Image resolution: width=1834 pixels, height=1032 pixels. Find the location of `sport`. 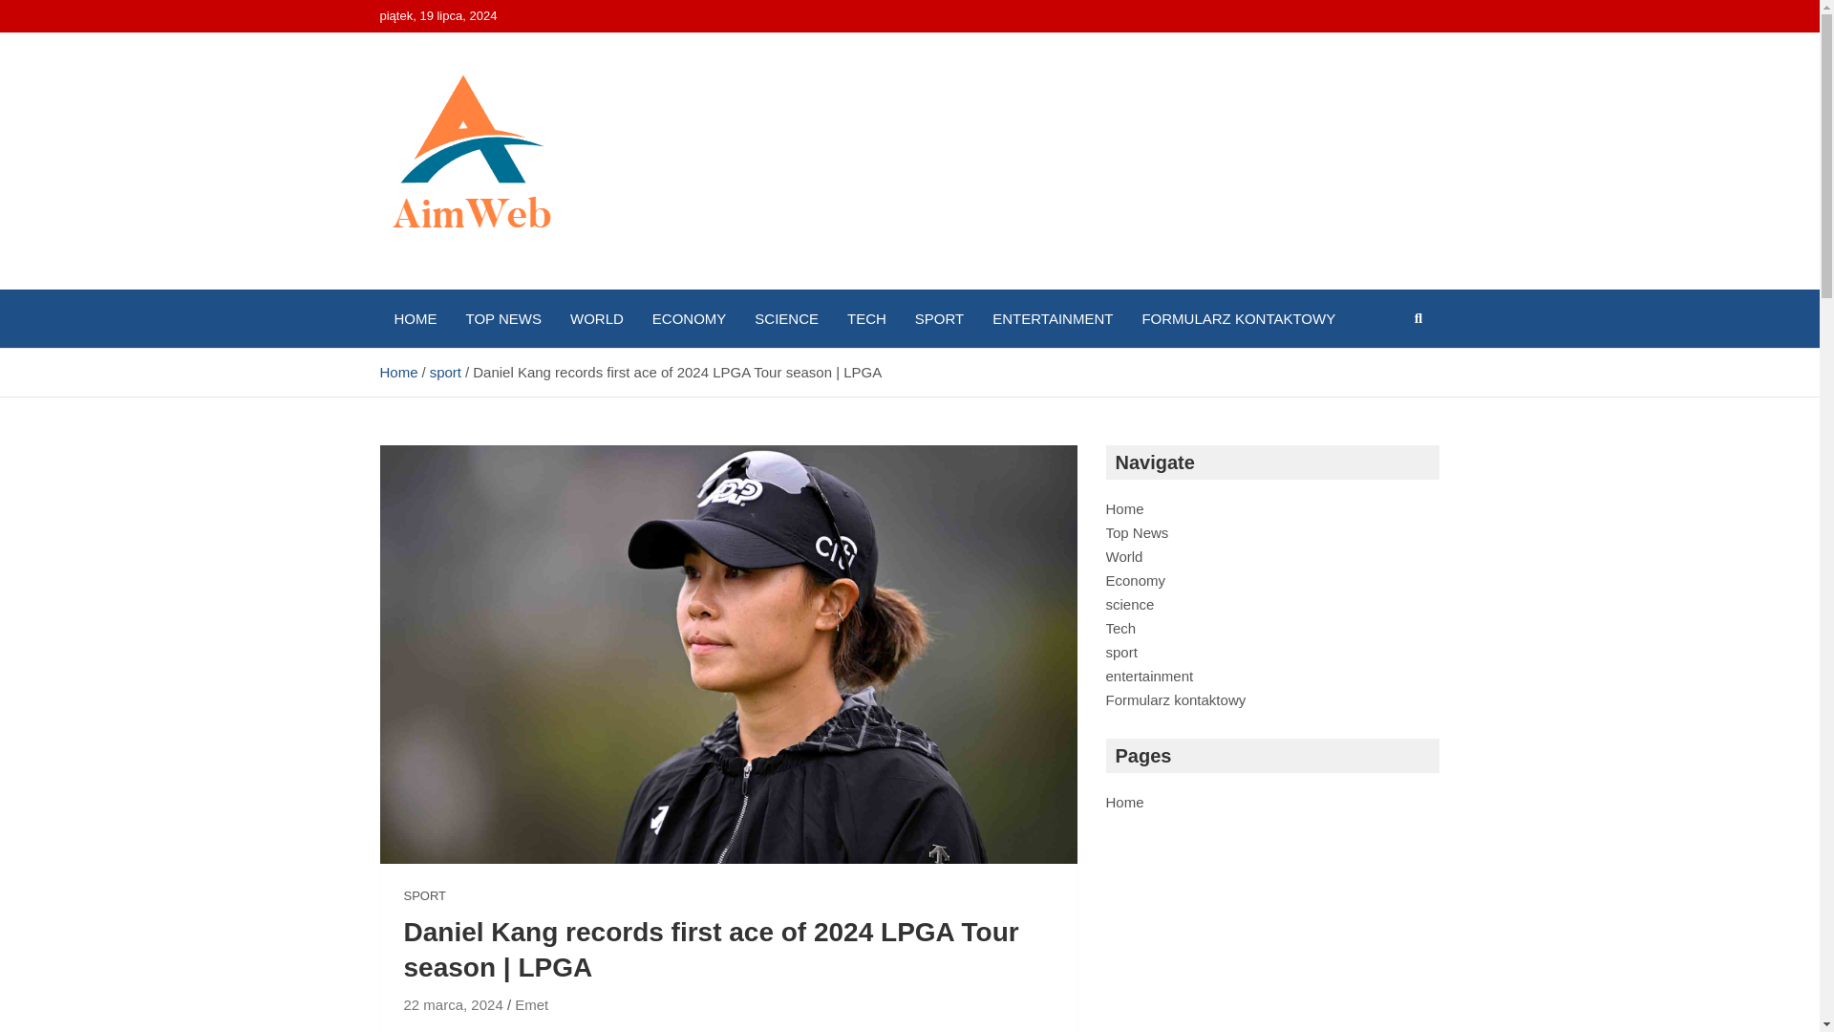

sport is located at coordinates (445, 373).